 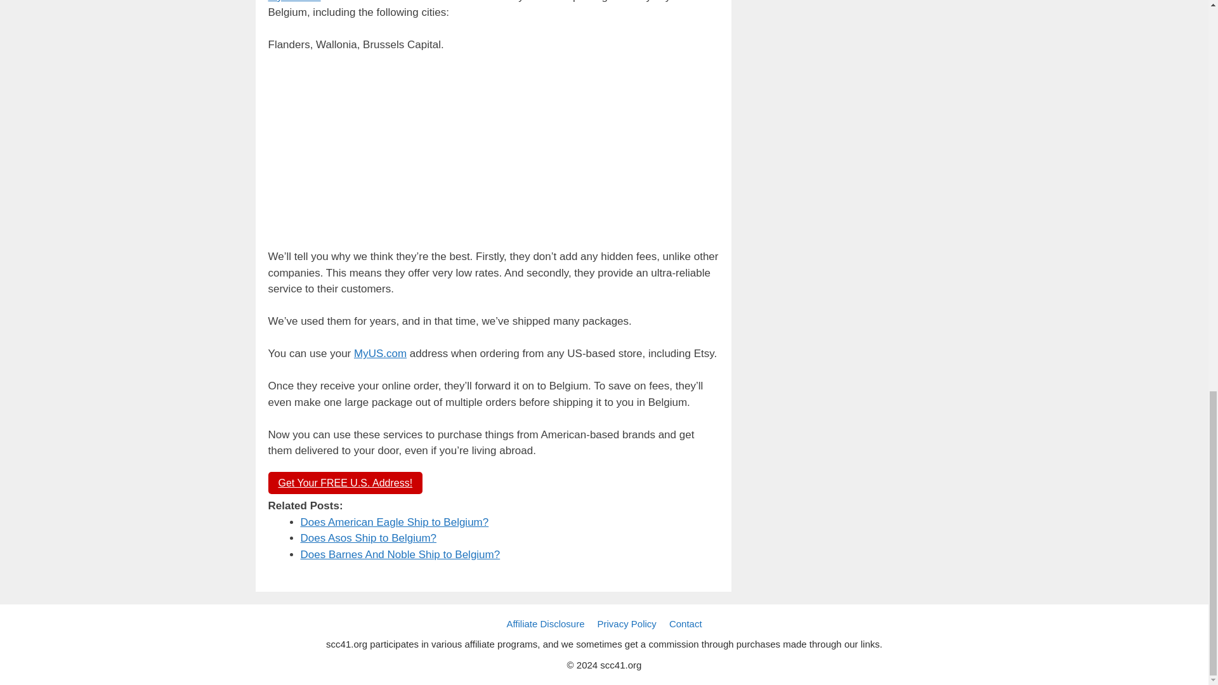 What do you see at coordinates (627, 624) in the screenshot?
I see `Privacy Policy` at bounding box center [627, 624].